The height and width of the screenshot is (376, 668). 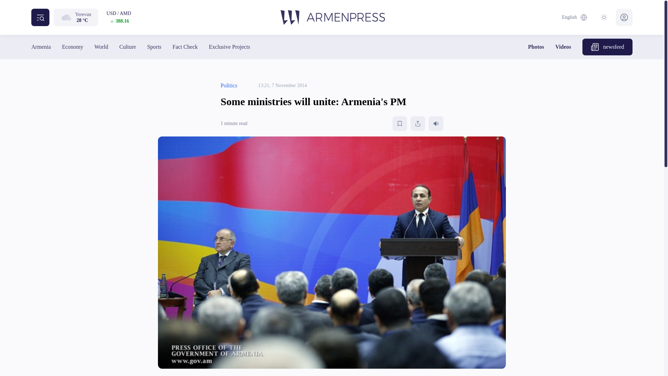 What do you see at coordinates (154, 47) in the screenshot?
I see `Sports` at bounding box center [154, 47].